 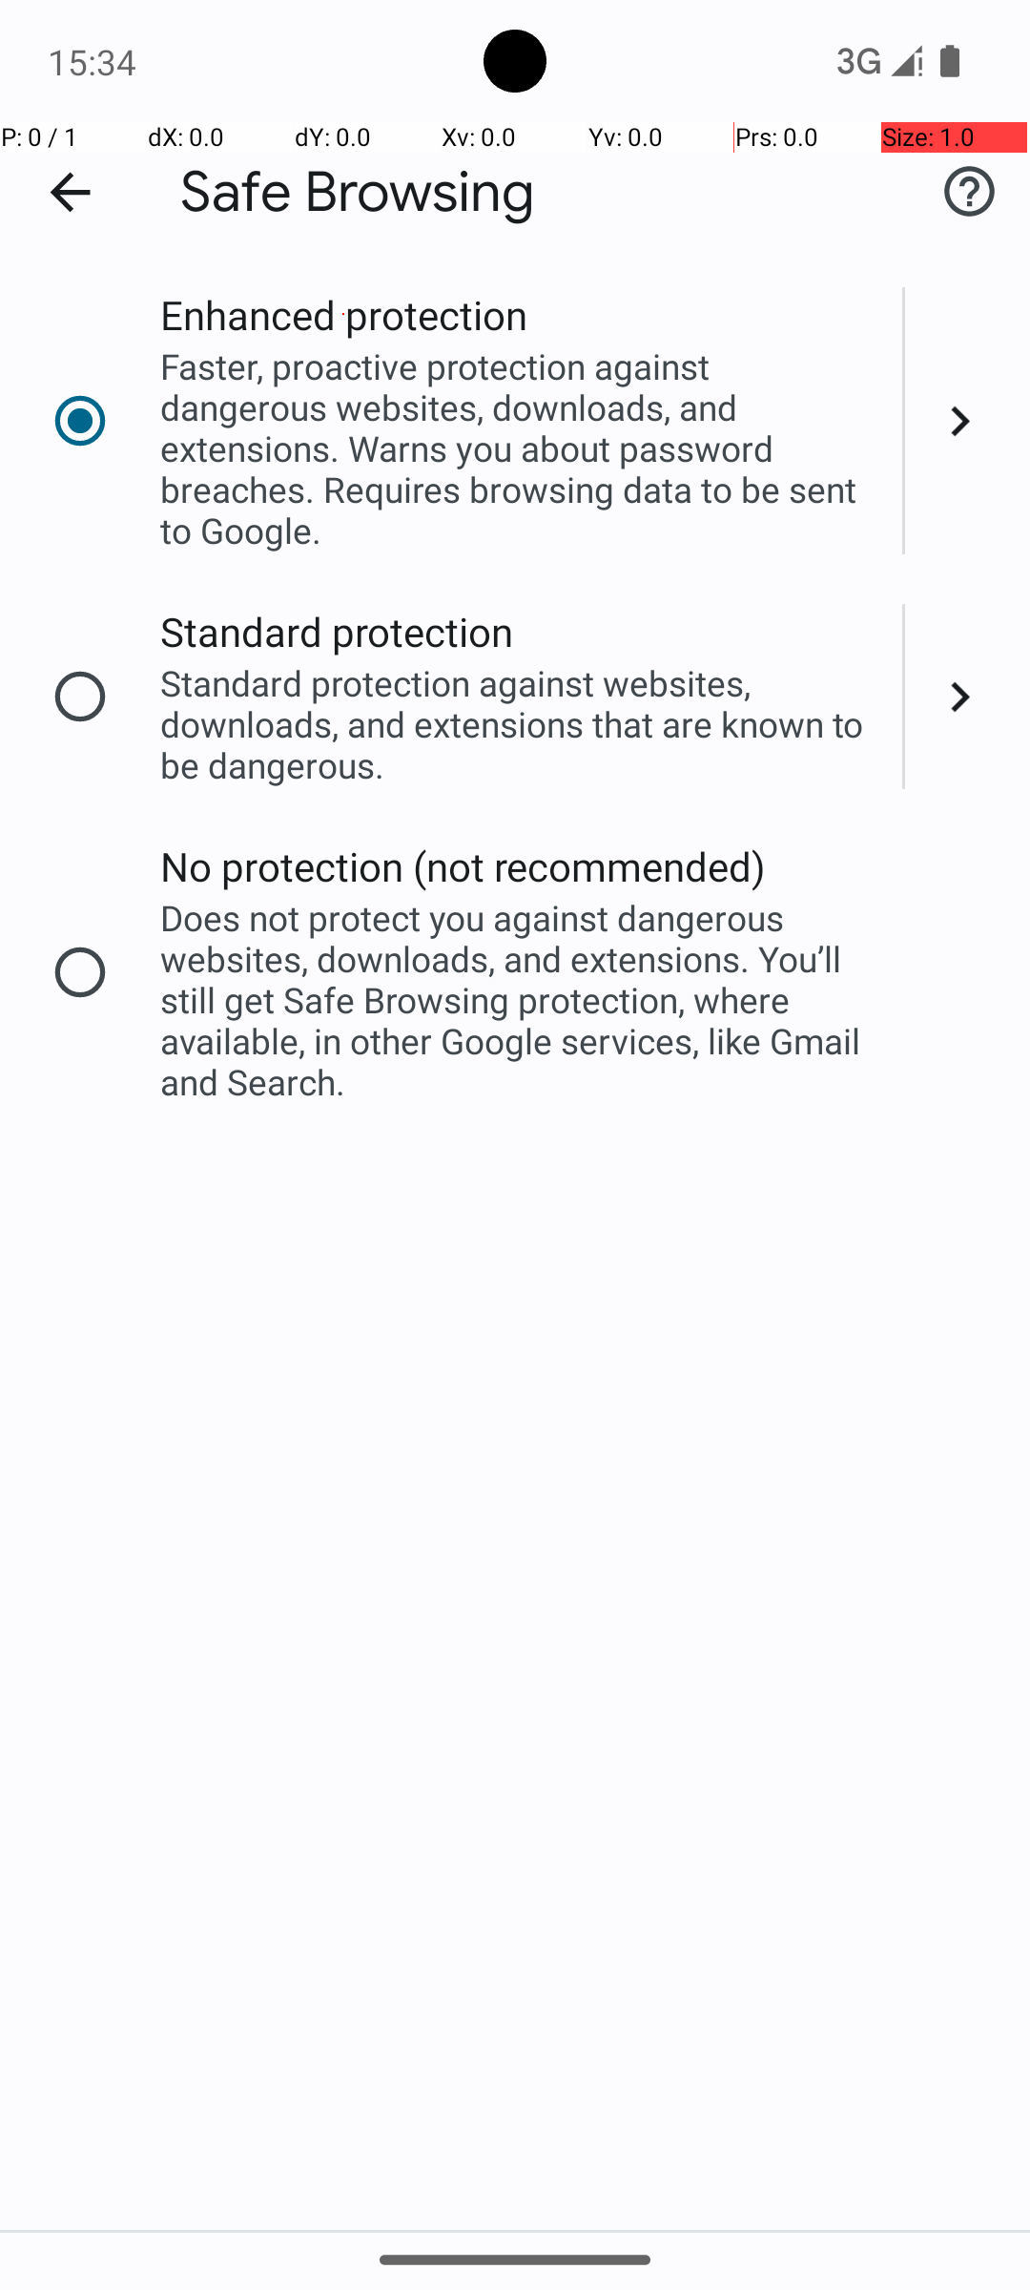 I want to click on Does not protect you against dangerous websites, downloads, and extensions. You’ll still get Safe Browsing protection, where available, in other Google services, like Gmail and Search., so click(x=519, y=1000).